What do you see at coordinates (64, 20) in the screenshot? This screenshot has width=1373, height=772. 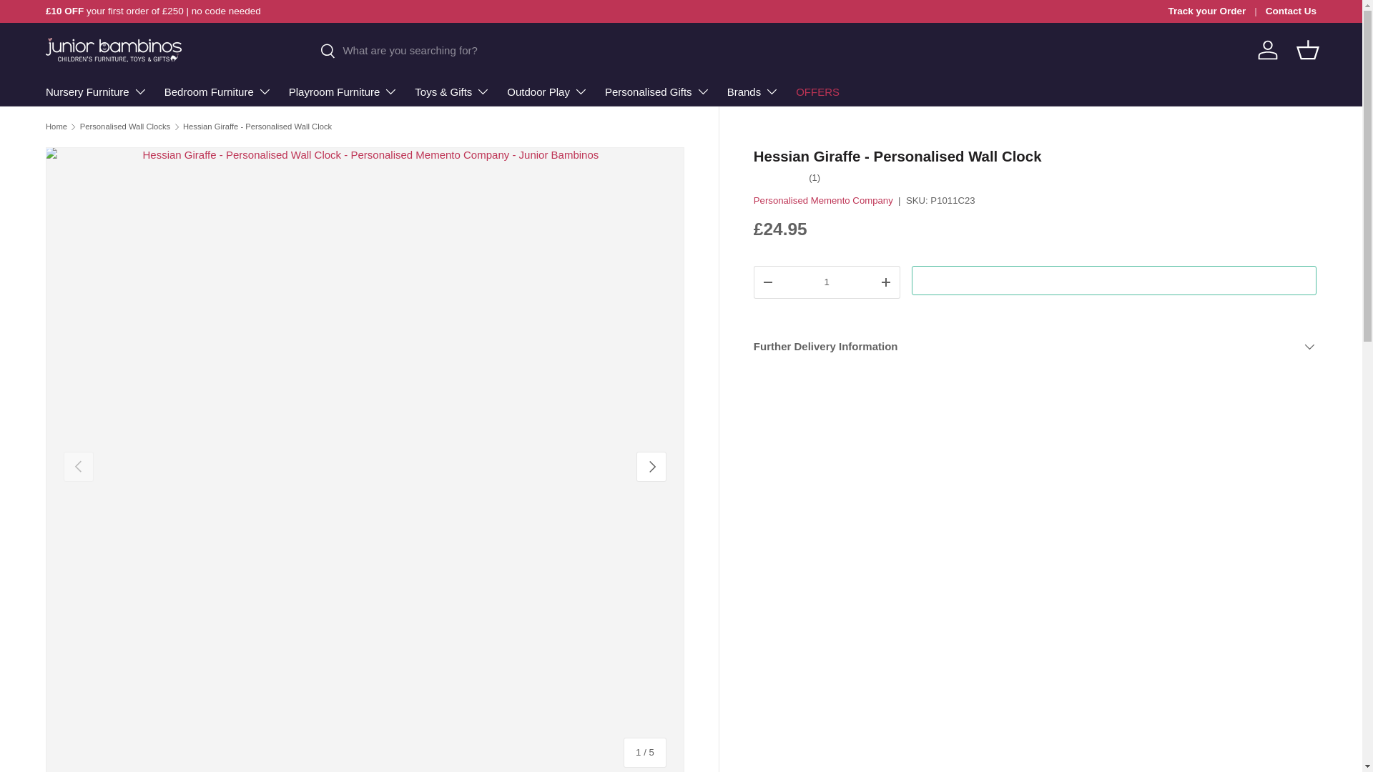 I see `SKIP TO CONTENT` at bounding box center [64, 20].